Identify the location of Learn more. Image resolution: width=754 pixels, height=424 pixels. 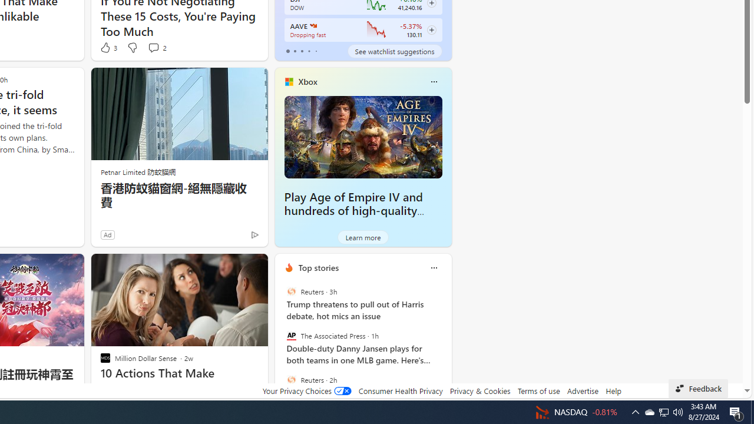
(363, 237).